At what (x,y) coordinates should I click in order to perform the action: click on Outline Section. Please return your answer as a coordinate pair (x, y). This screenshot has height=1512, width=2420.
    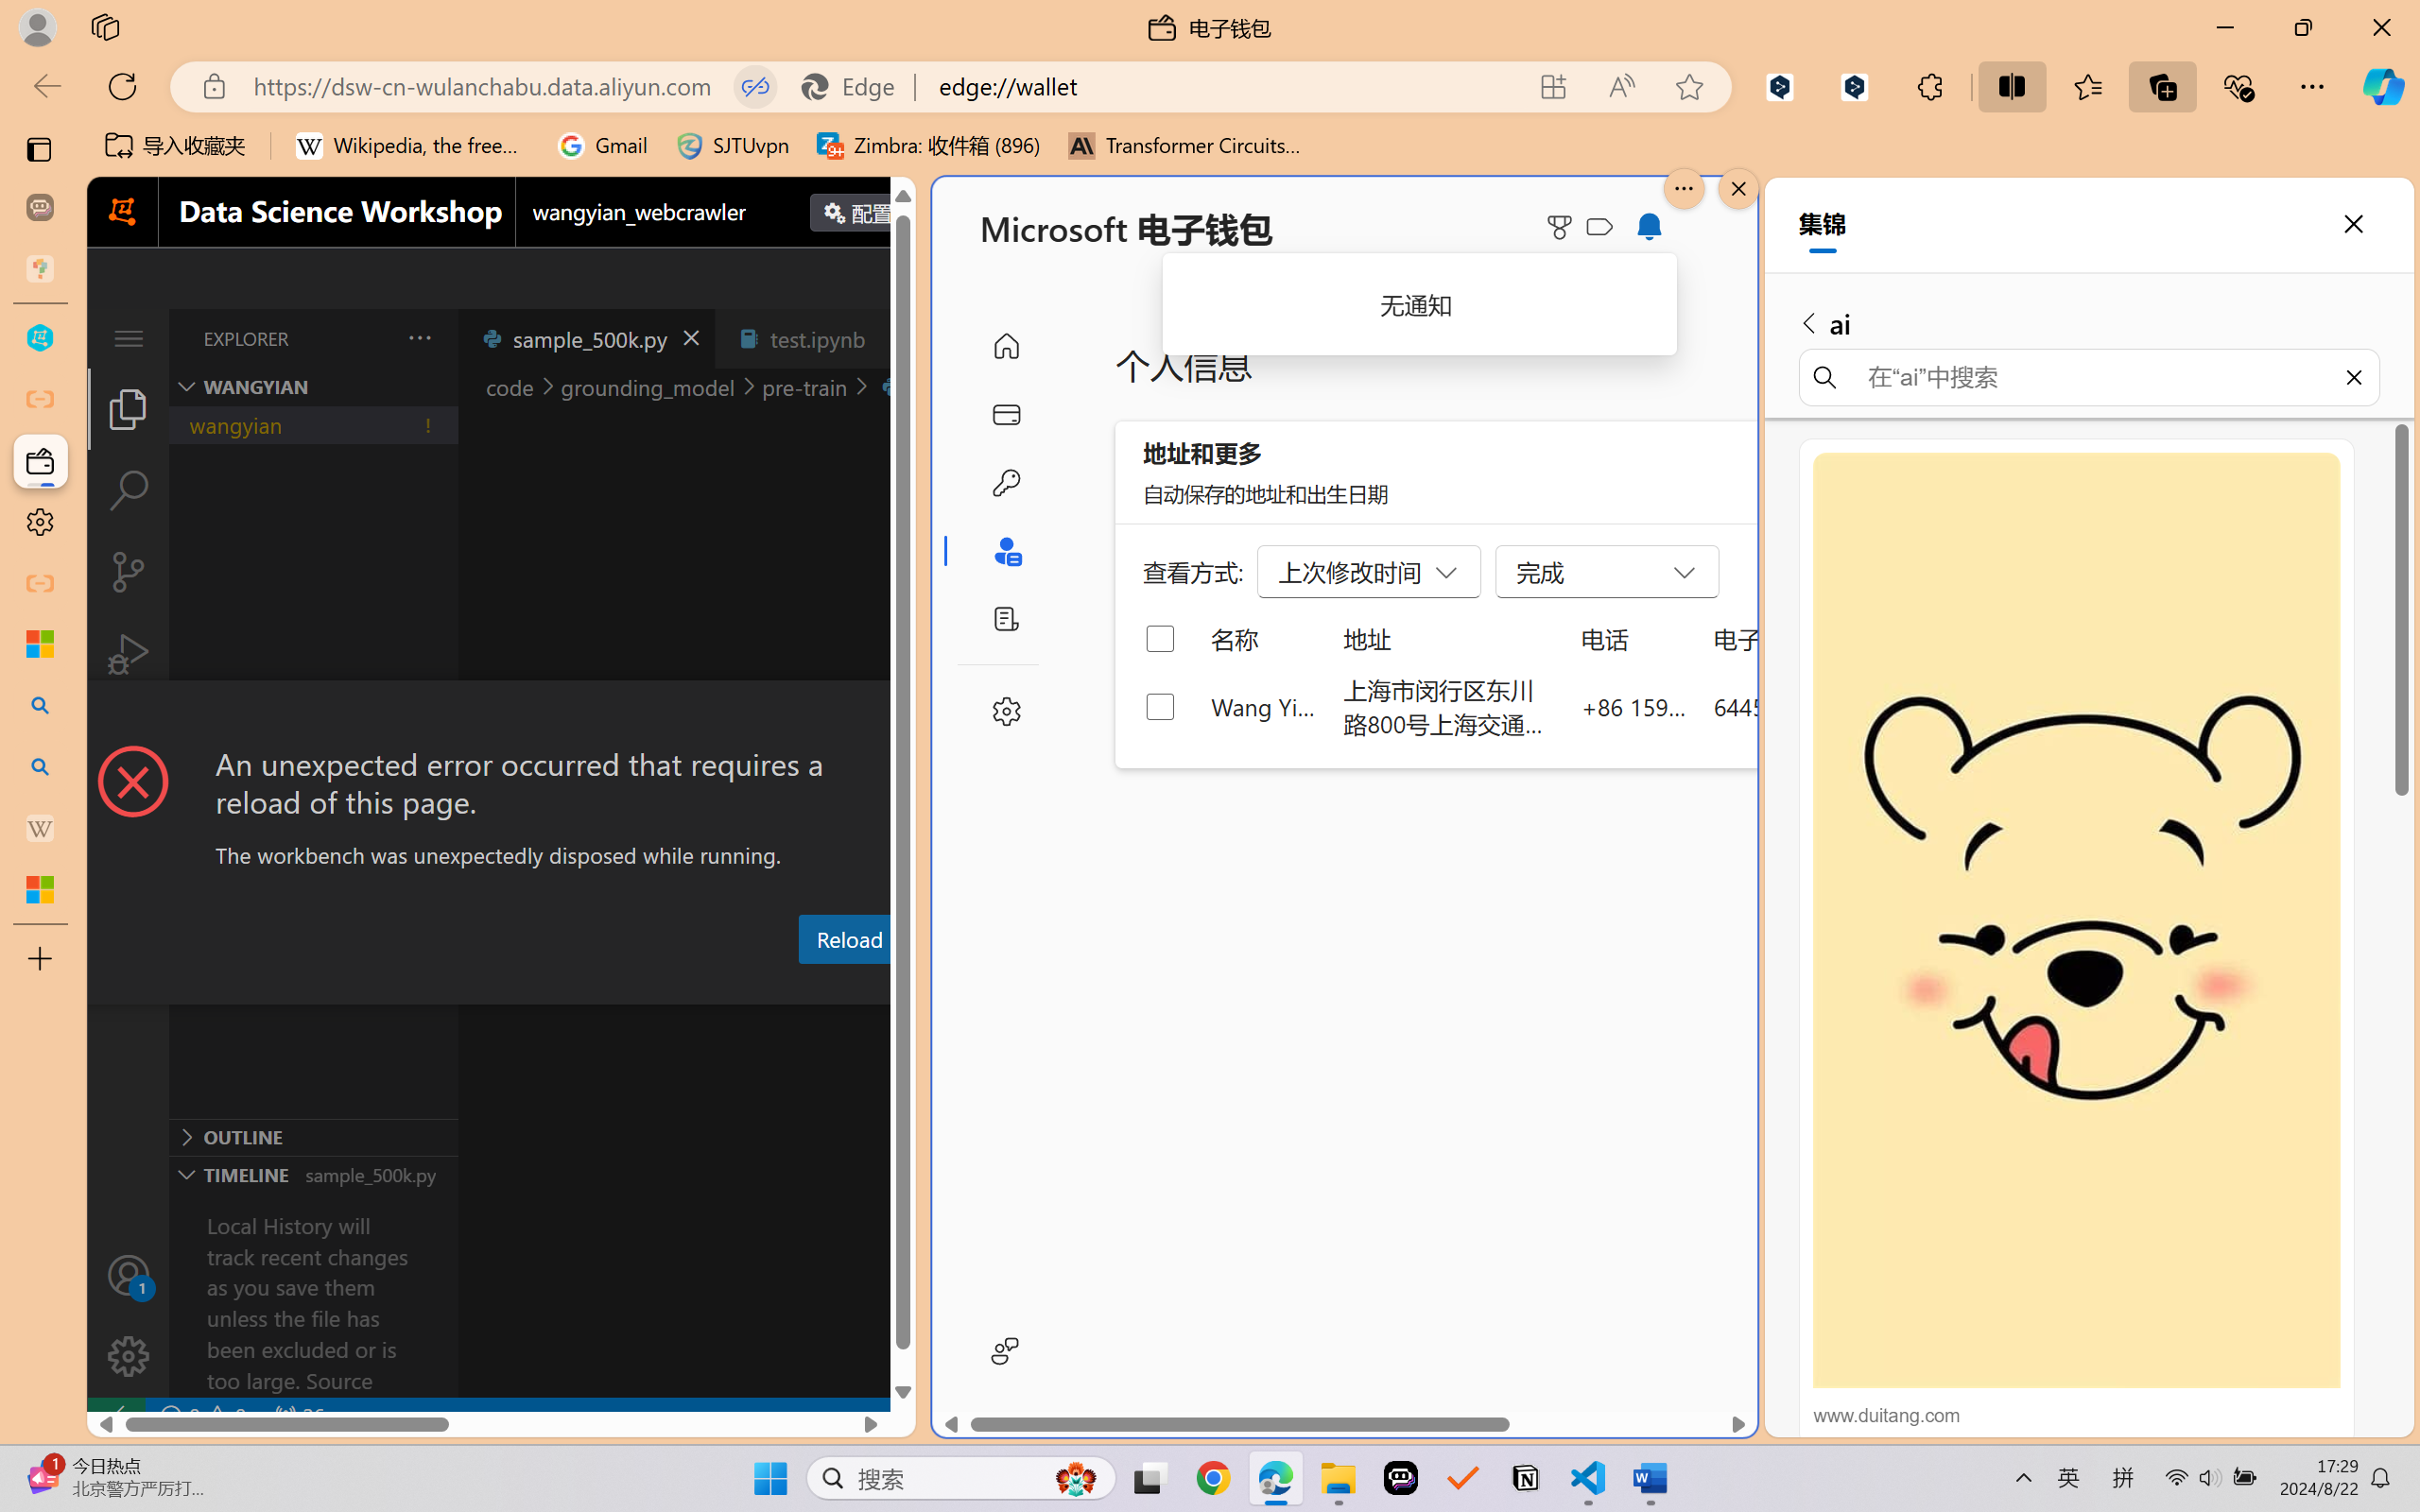
    Looking at the image, I should click on (313, 1136).